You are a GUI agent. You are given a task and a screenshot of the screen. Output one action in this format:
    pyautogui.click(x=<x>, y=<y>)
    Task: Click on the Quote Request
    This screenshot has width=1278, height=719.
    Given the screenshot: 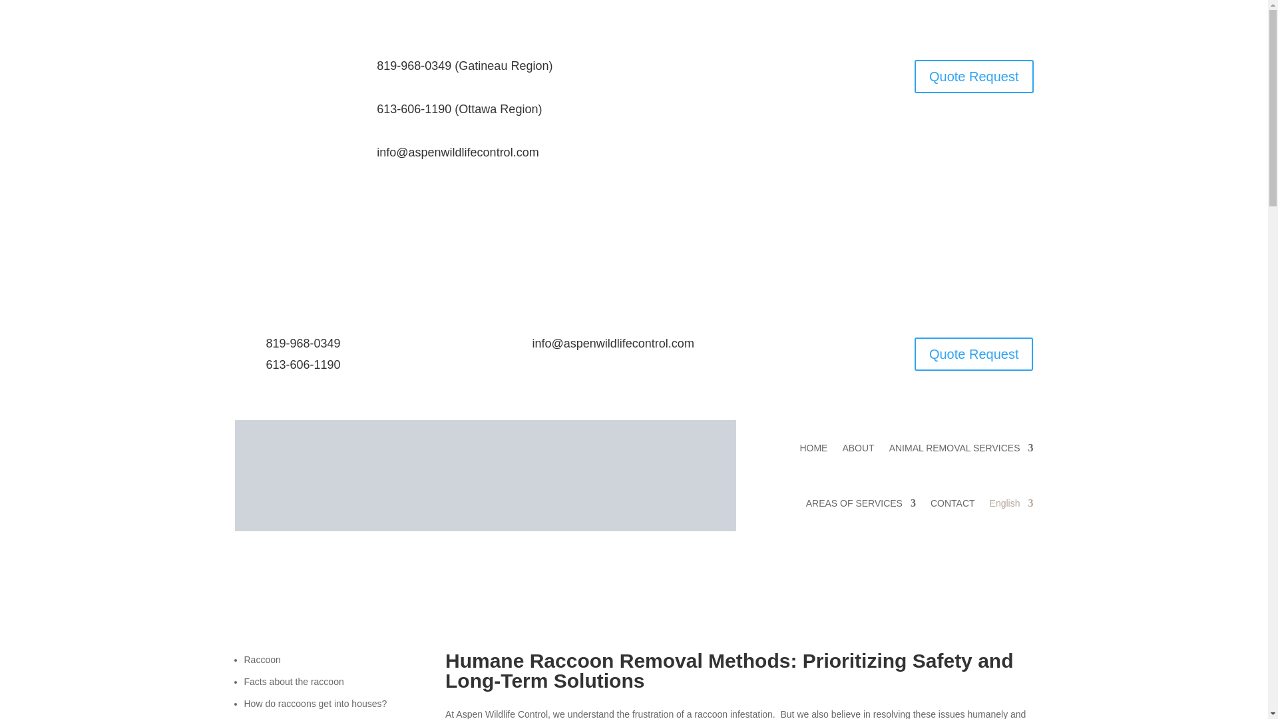 What is the action you would take?
    pyautogui.click(x=974, y=76)
    